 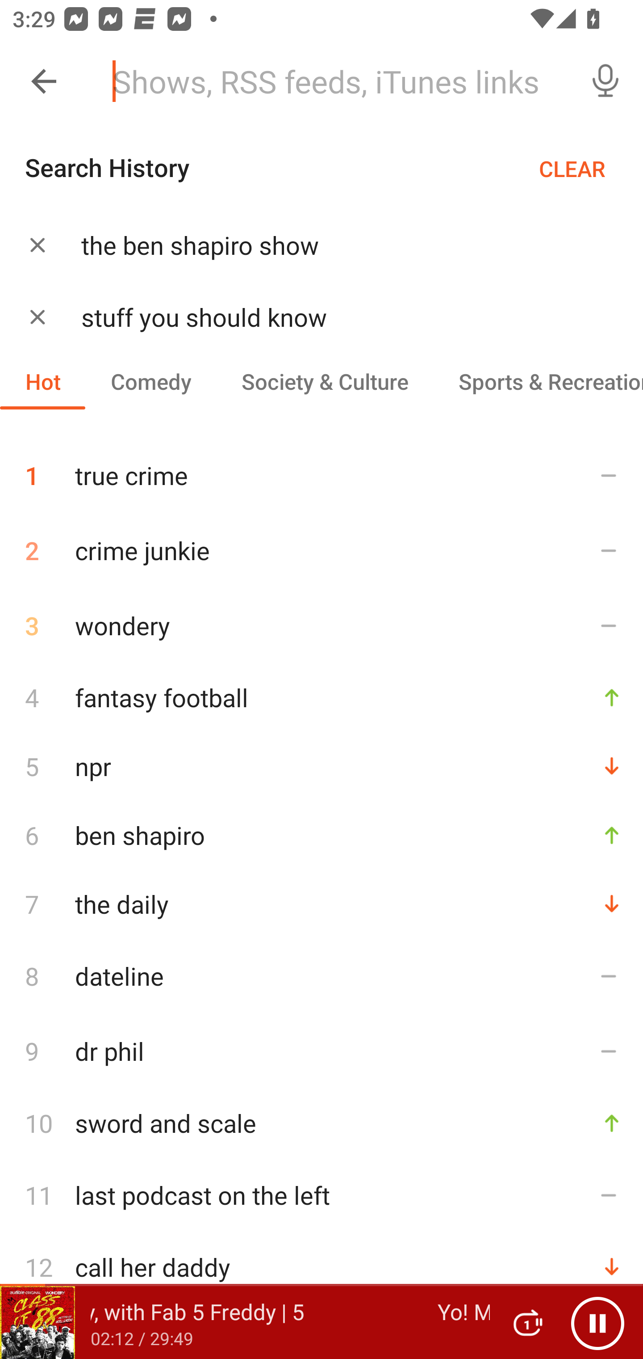 I want to click on 9 dr phil, so click(x=321, y=1051).